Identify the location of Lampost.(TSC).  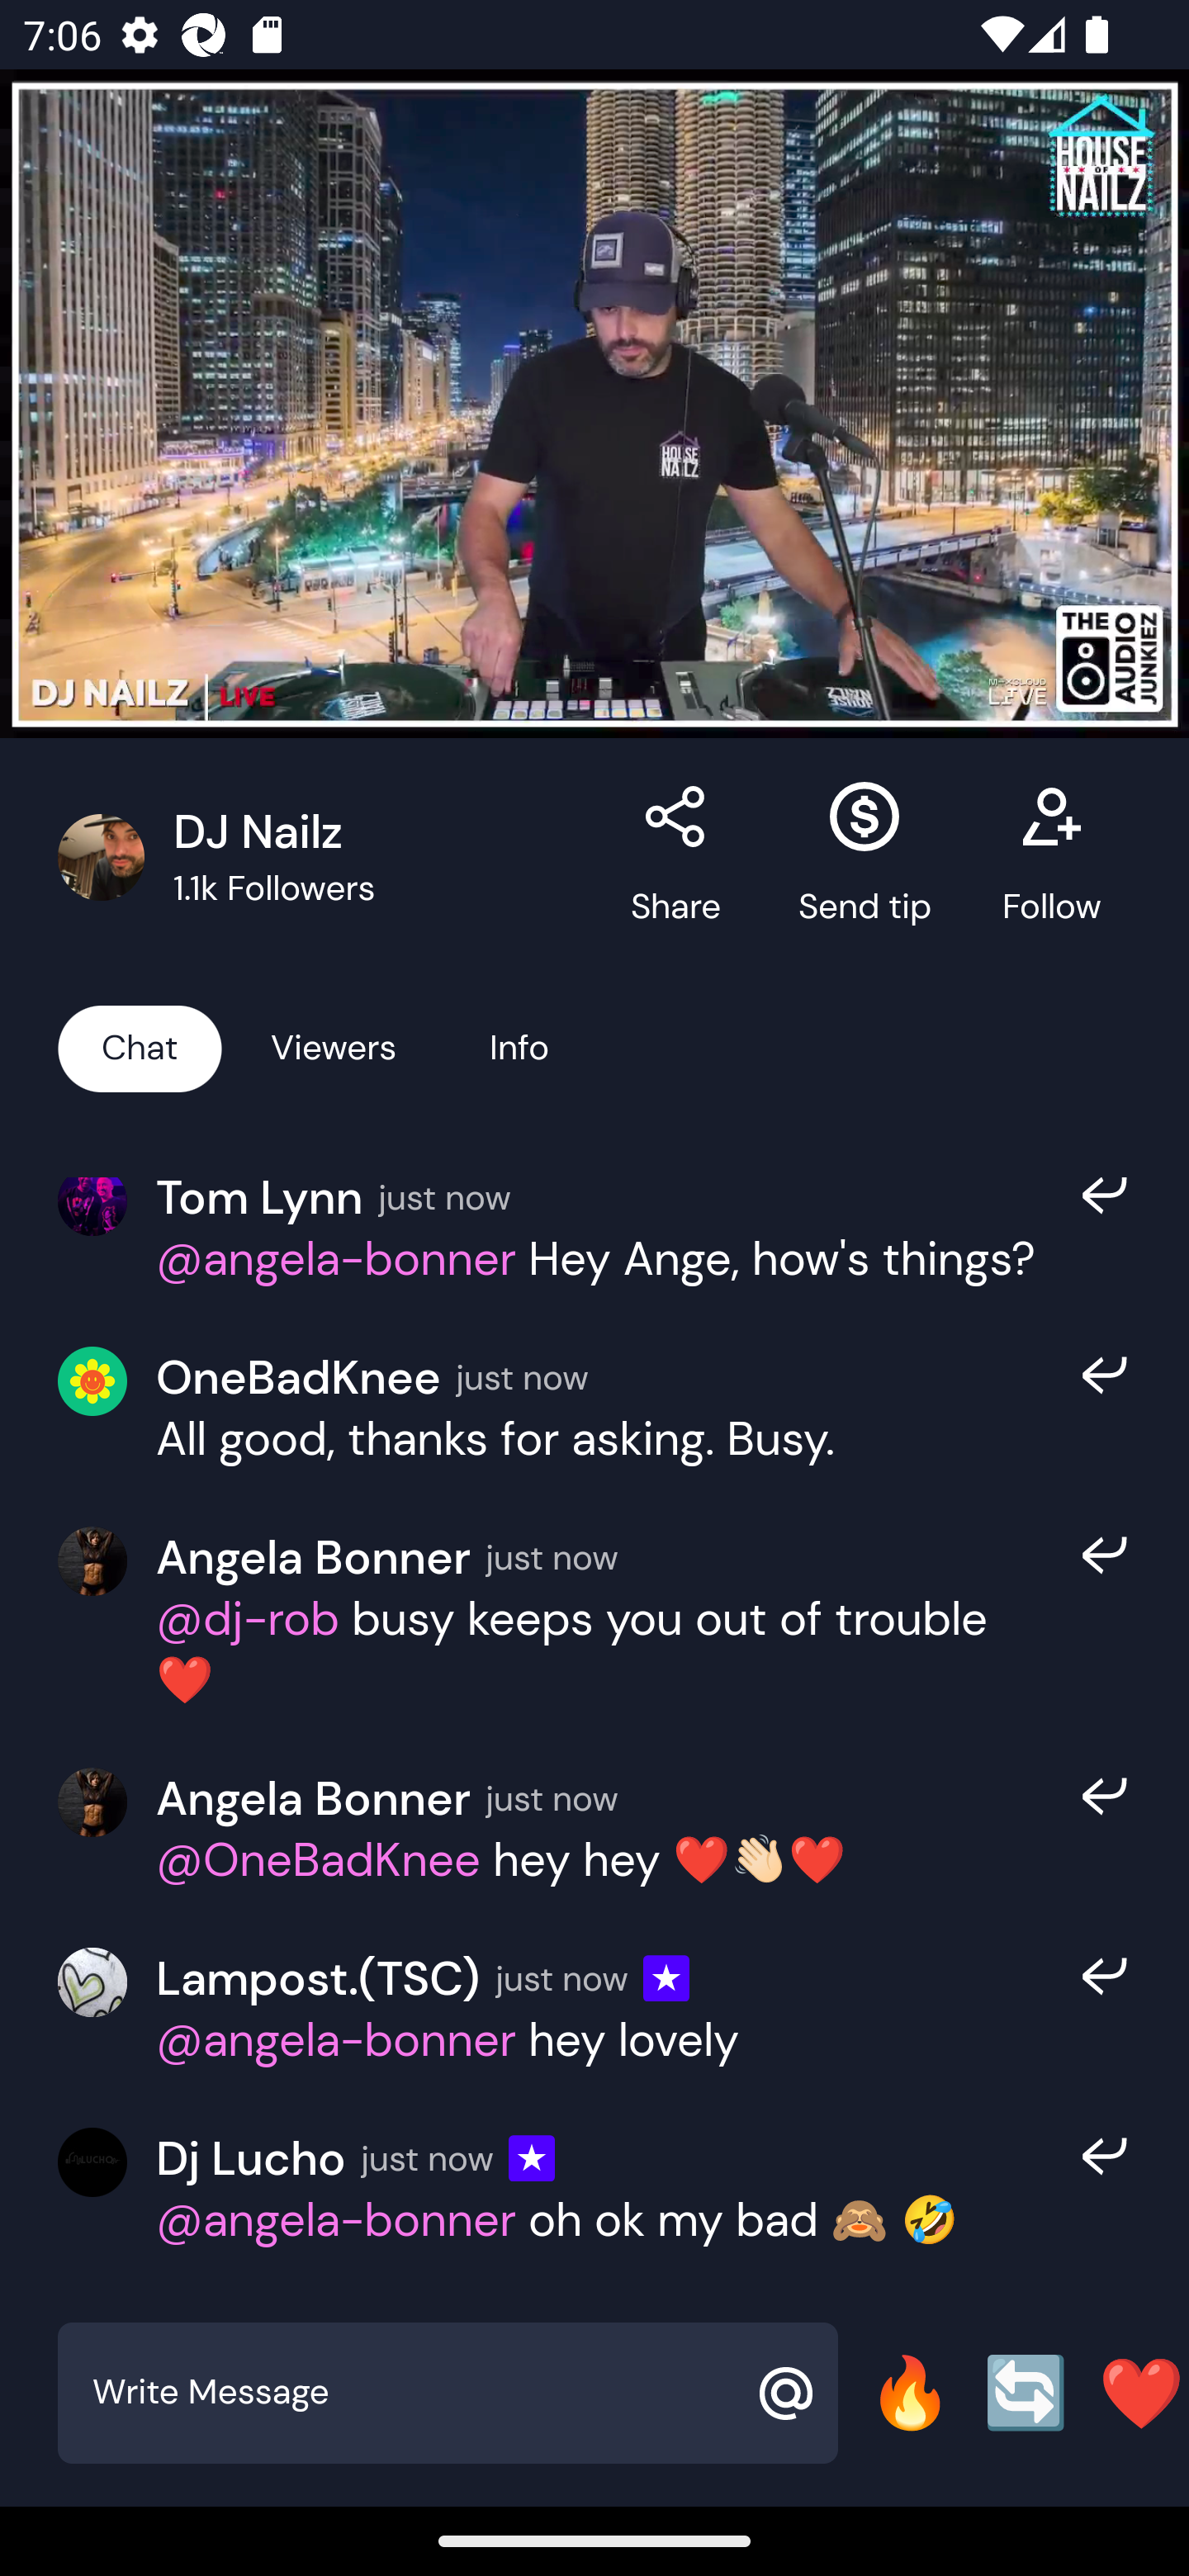
(317, 2158).